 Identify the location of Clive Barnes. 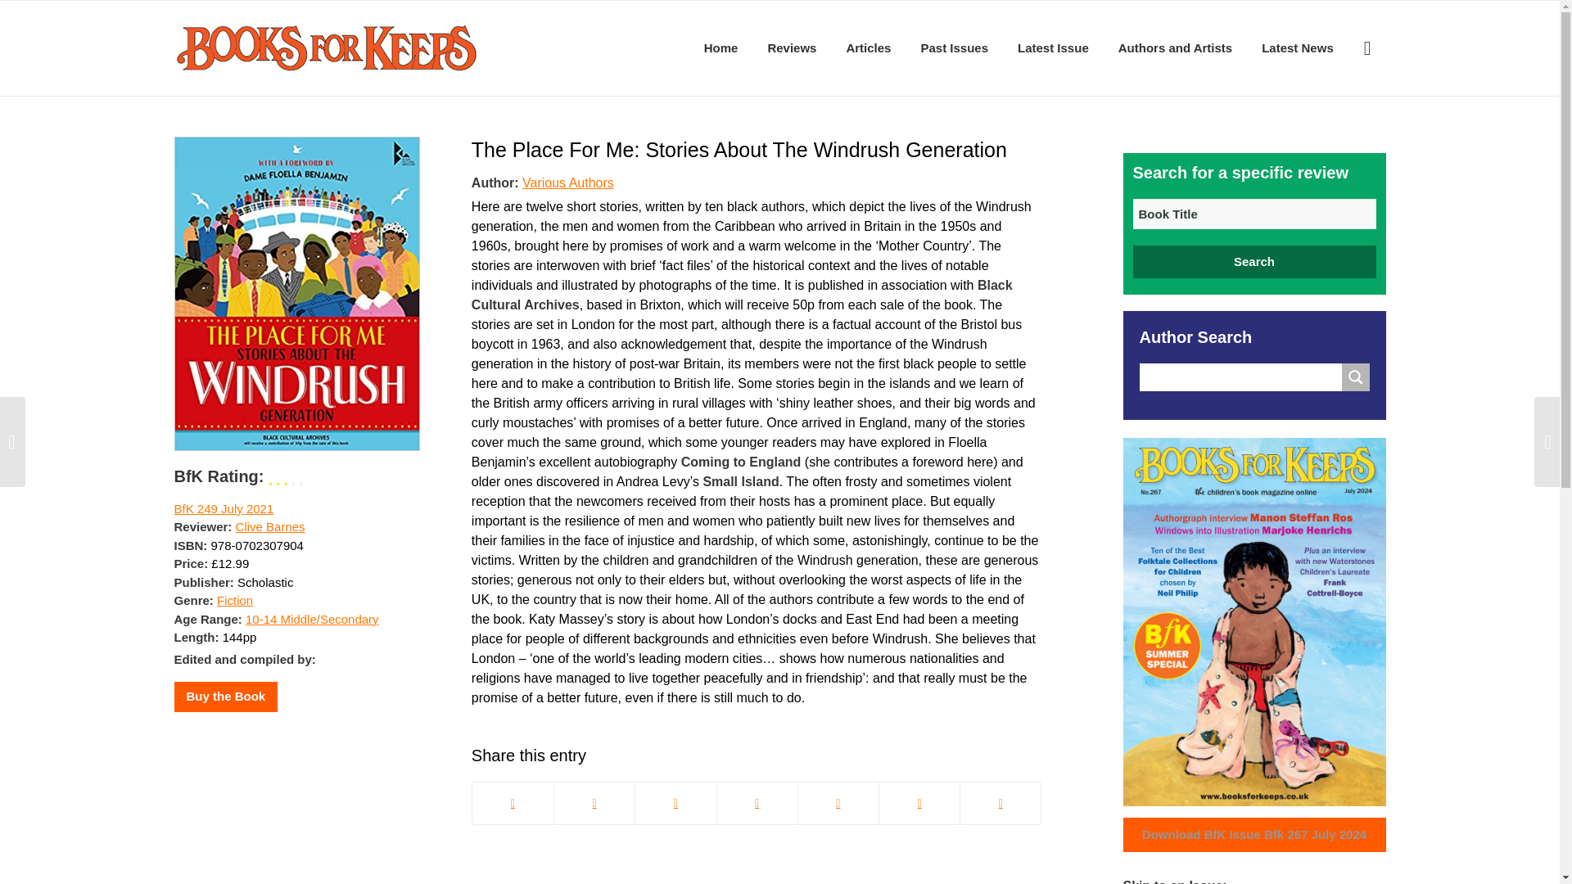
(270, 527).